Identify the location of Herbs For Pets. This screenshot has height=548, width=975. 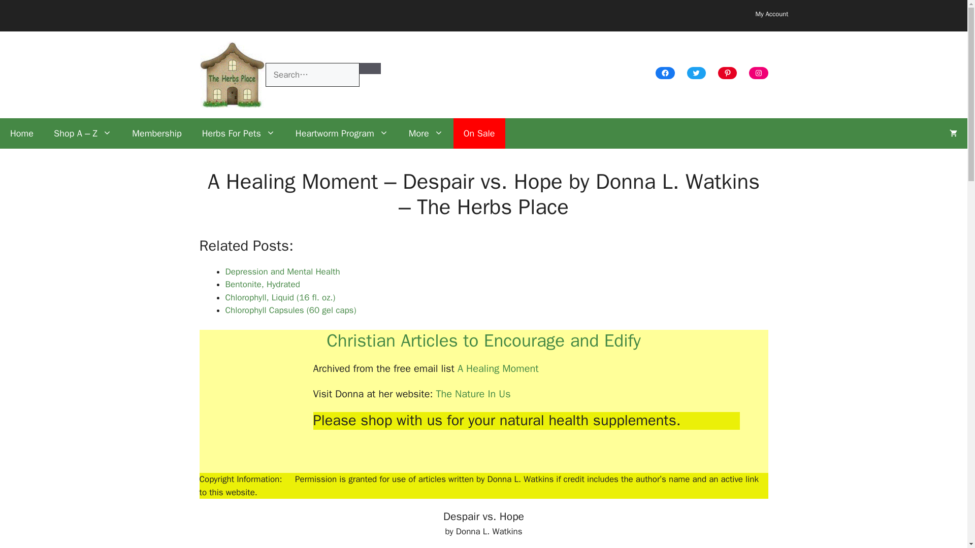
(239, 133).